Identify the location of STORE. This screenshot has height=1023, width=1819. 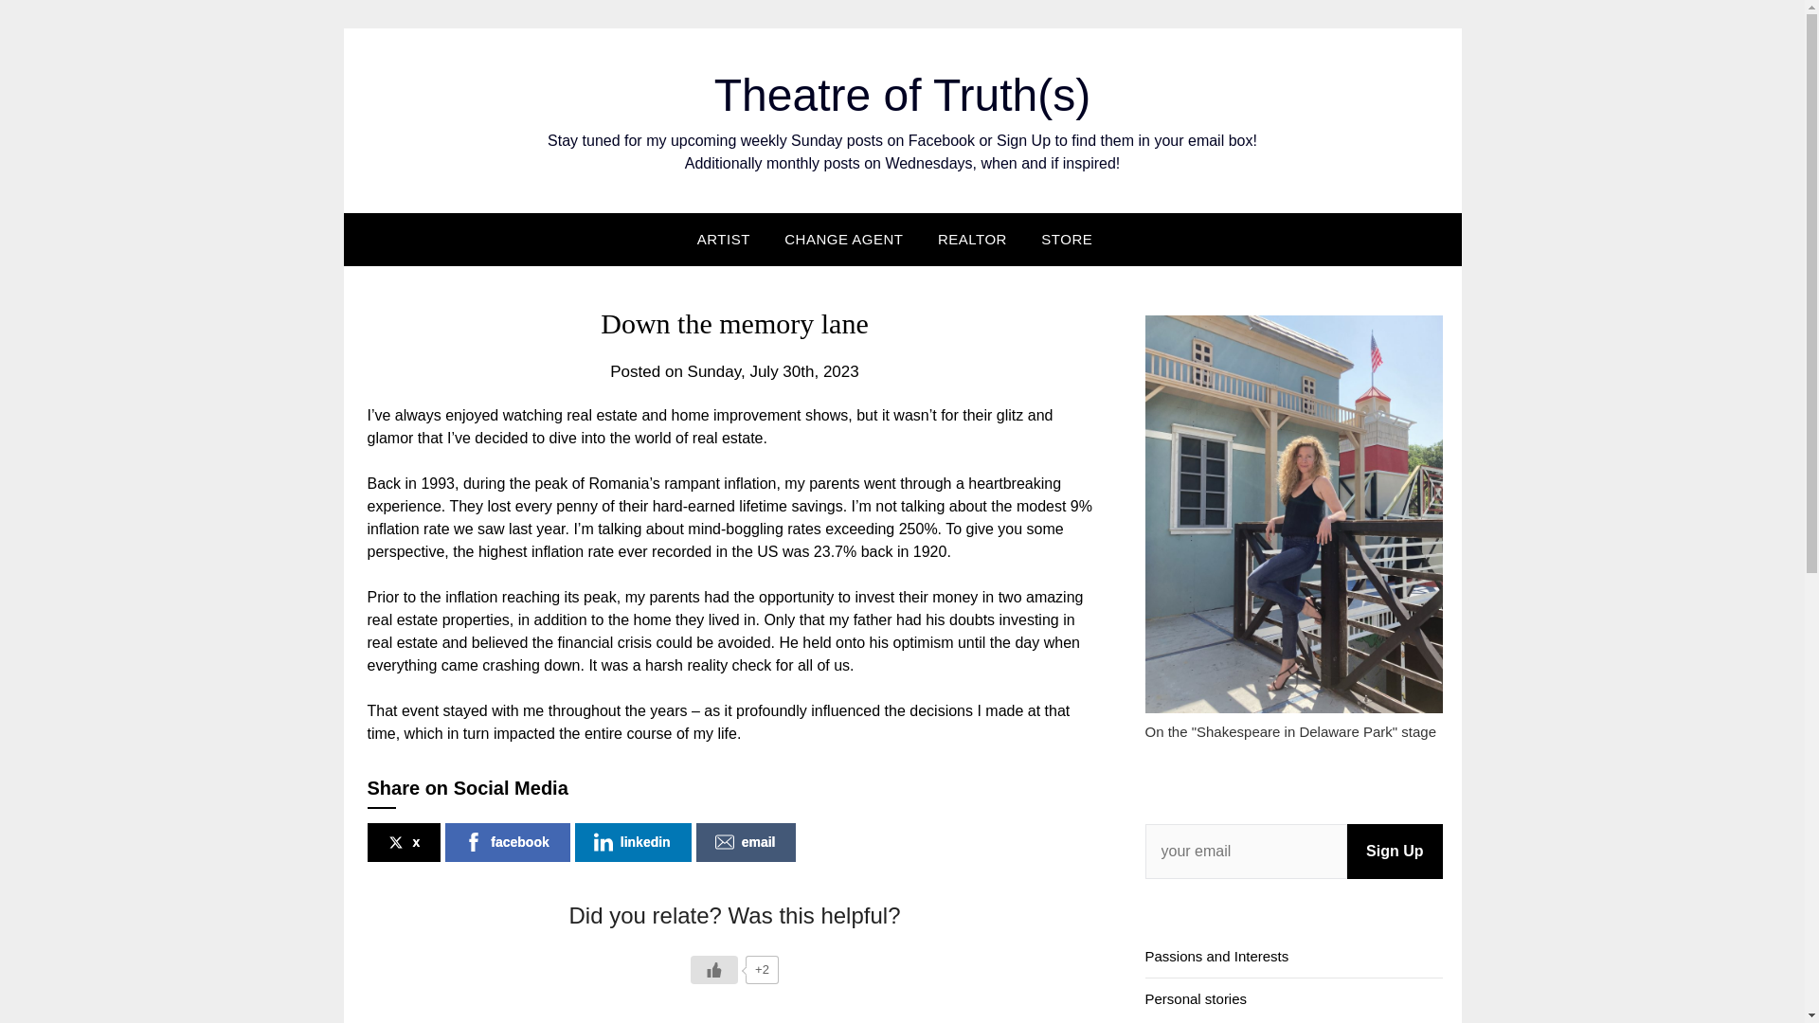
(1067, 239).